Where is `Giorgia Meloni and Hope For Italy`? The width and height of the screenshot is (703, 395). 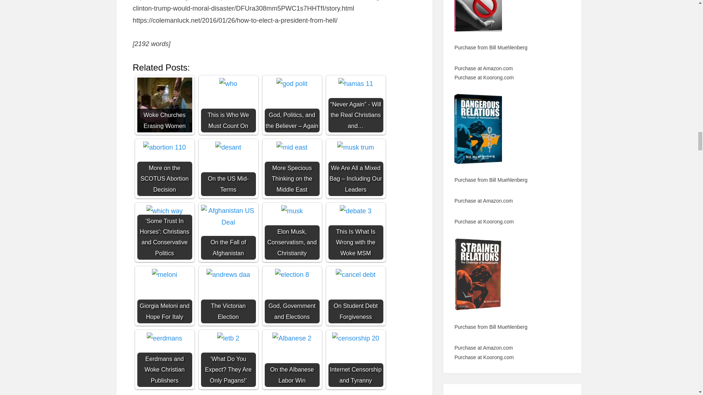 Giorgia Meloni and Hope For Italy is located at coordinates (164, 296).